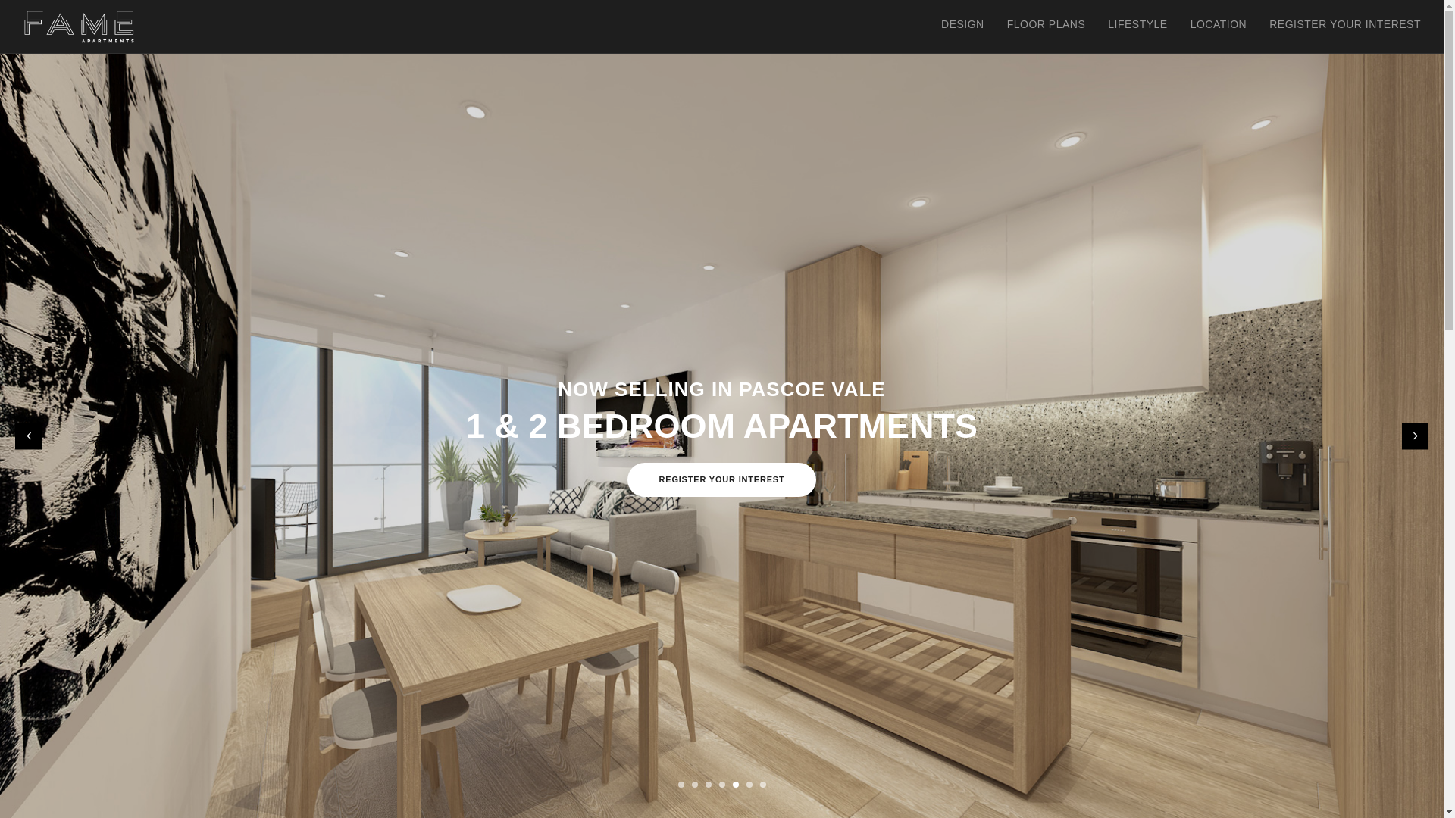 The image size is (1455, 818). I want to click on REGISTER YOUR INTEREST, so click(1345, 24).